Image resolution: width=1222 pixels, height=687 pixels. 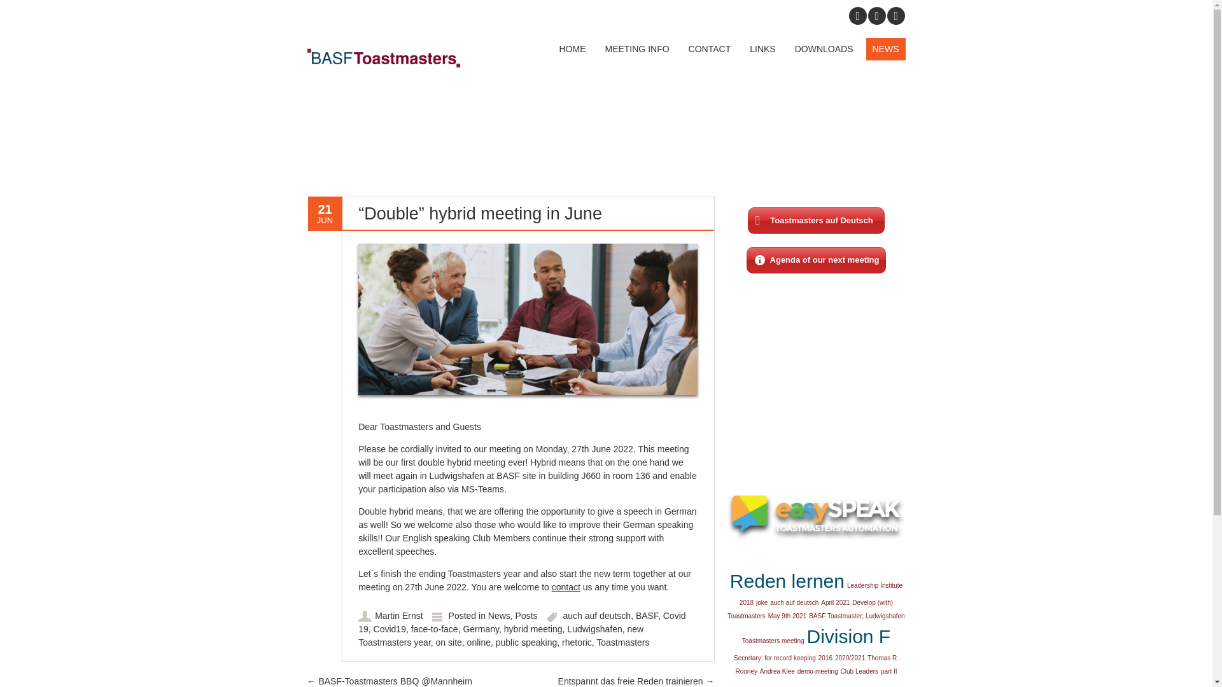 What do you see at coordinates (499, 616) in the screenshot?
I see `News` at bounding box center [499, 616].